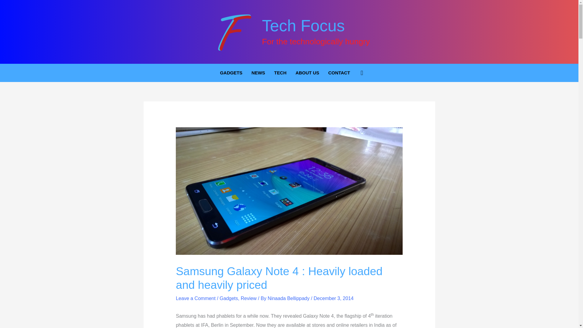 The height and width of the screenshot is (328, 583). Describe the element at coordinates (303, 26) in the screenshot. I see `Tech Focus` at that location.